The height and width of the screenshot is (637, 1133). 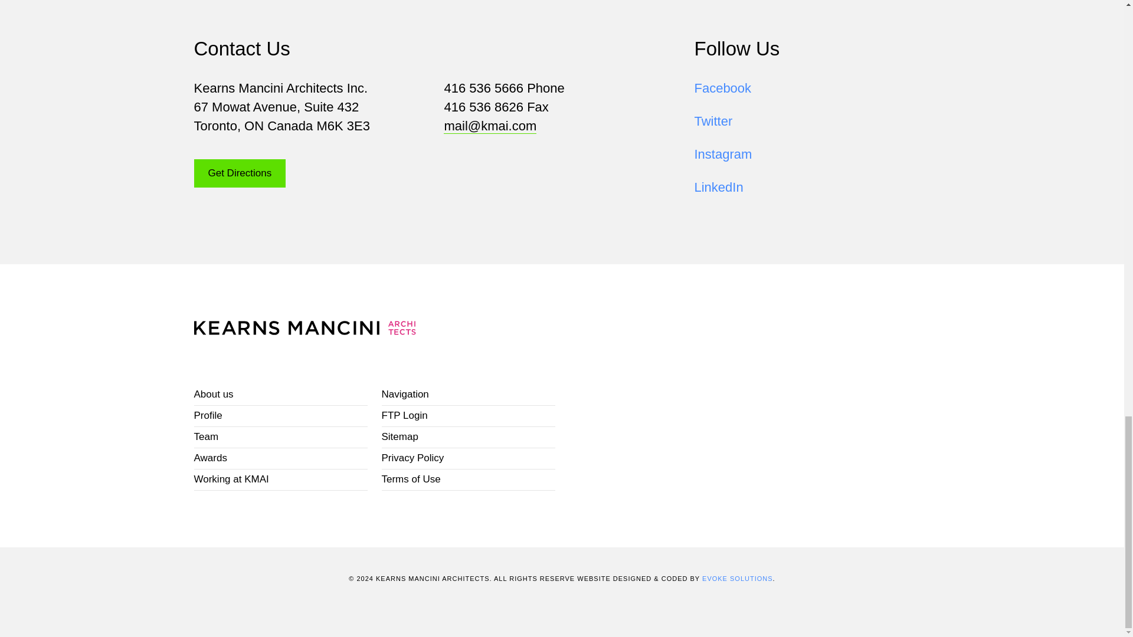 What do you see at coordinates (280, 459) in the screenshot?
I see `Awards` at bounding box center [280, 459].